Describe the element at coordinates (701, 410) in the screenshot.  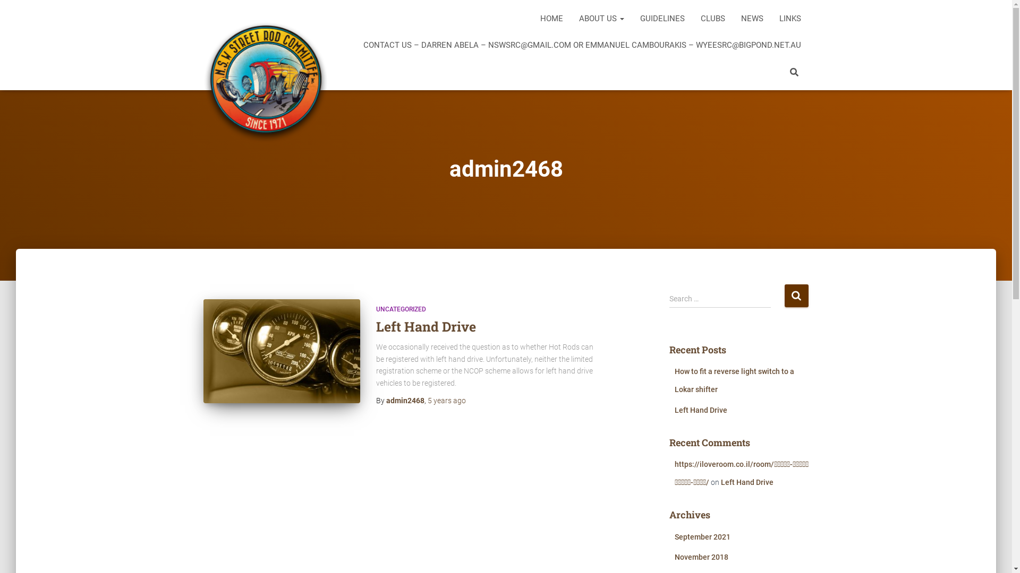
I see `Left Hand Drive` at that location.